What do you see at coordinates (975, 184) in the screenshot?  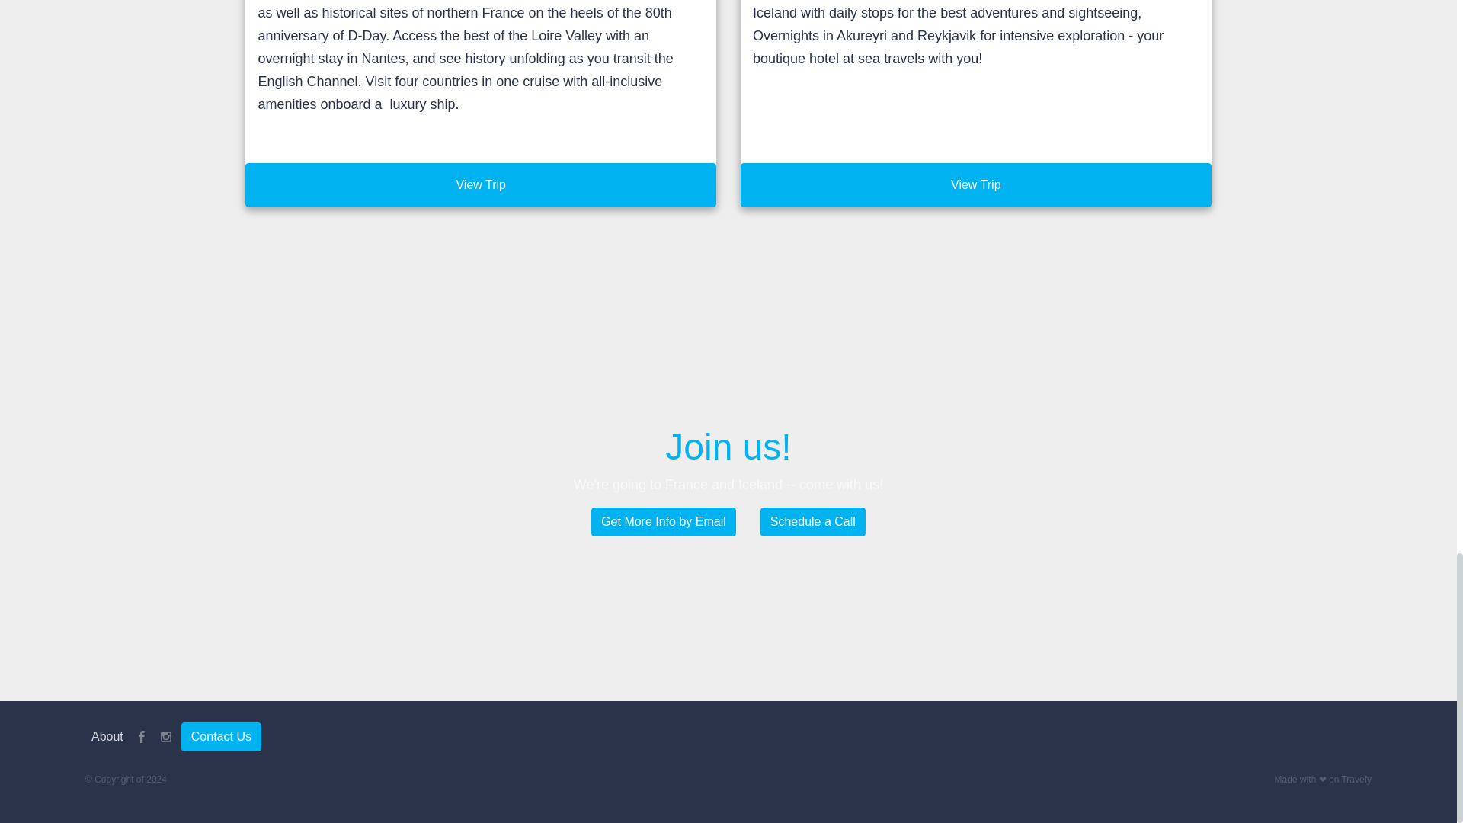 I see `View Trip` at bounding box center [975, 184].